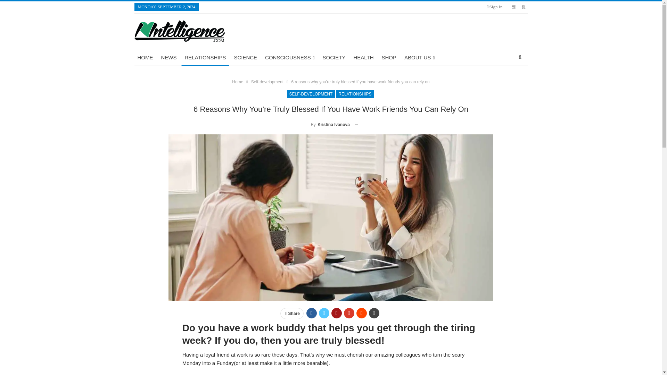  Describe the element at coordinates (324, 124) in the screenshot. I see `Browse Author Articles` at that location.